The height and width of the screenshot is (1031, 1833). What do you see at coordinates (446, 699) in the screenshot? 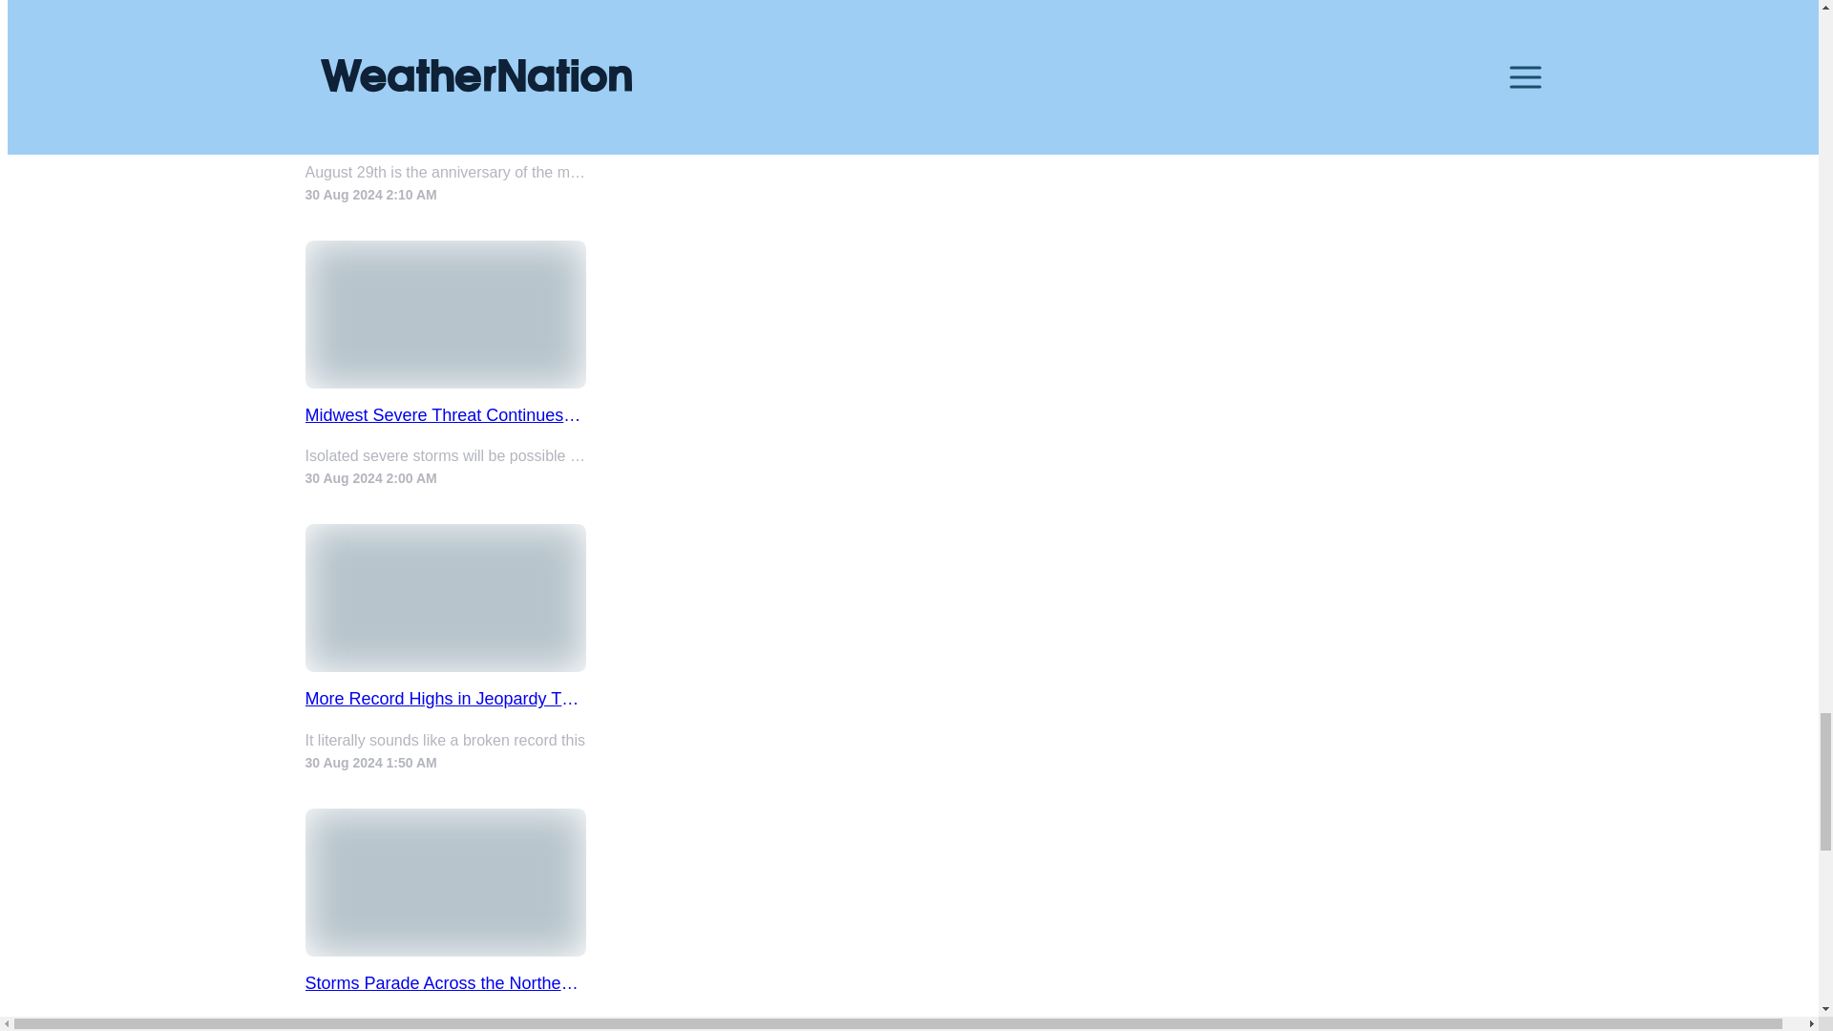
I see `More Record Highs in Jeopardy This Week` at bounding box center [446, 699].